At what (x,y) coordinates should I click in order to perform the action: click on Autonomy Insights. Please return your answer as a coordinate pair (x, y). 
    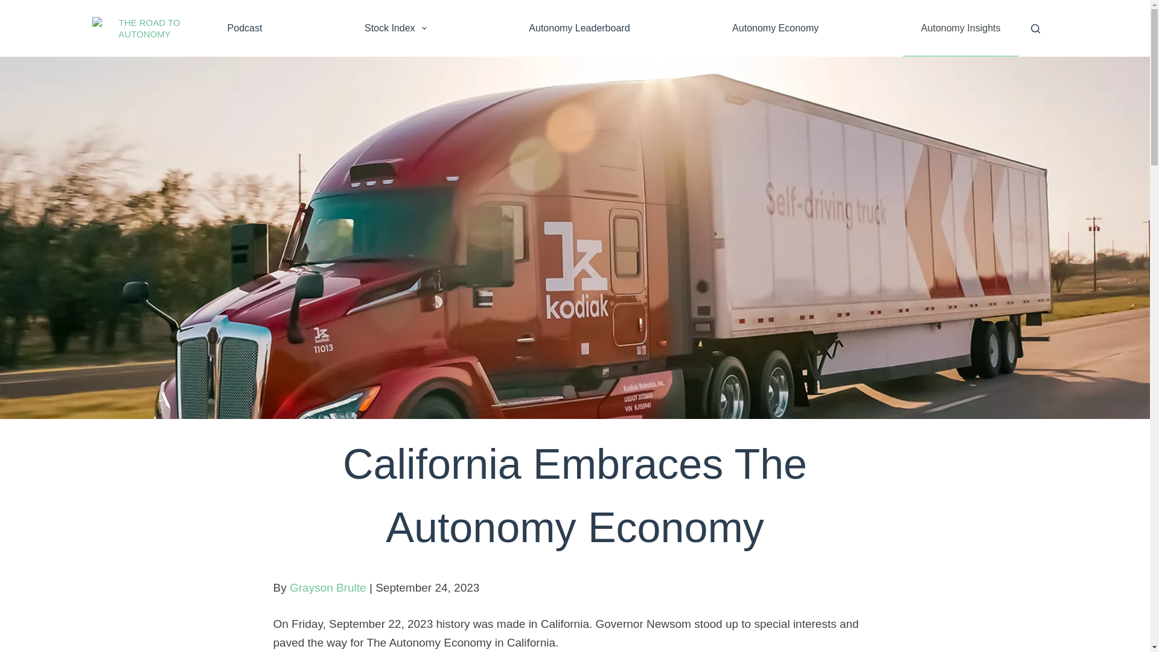
    Looking at the image, I should click on (960, 28).